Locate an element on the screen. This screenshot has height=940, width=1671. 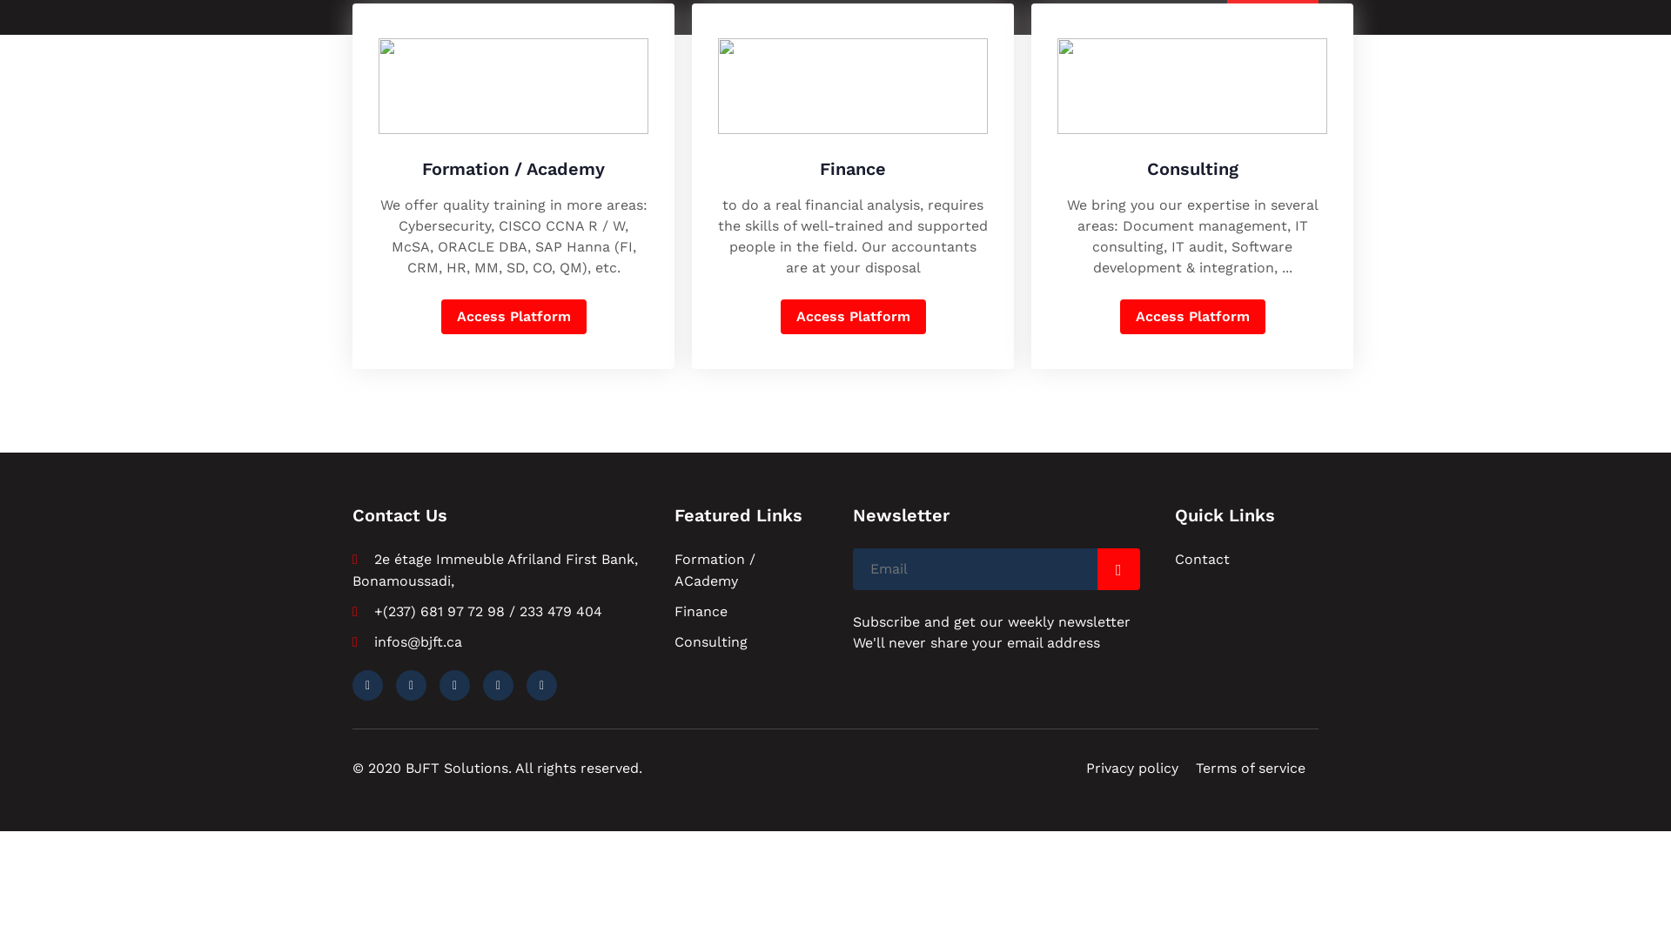
Access Platform is located at coordinates (513, 317).